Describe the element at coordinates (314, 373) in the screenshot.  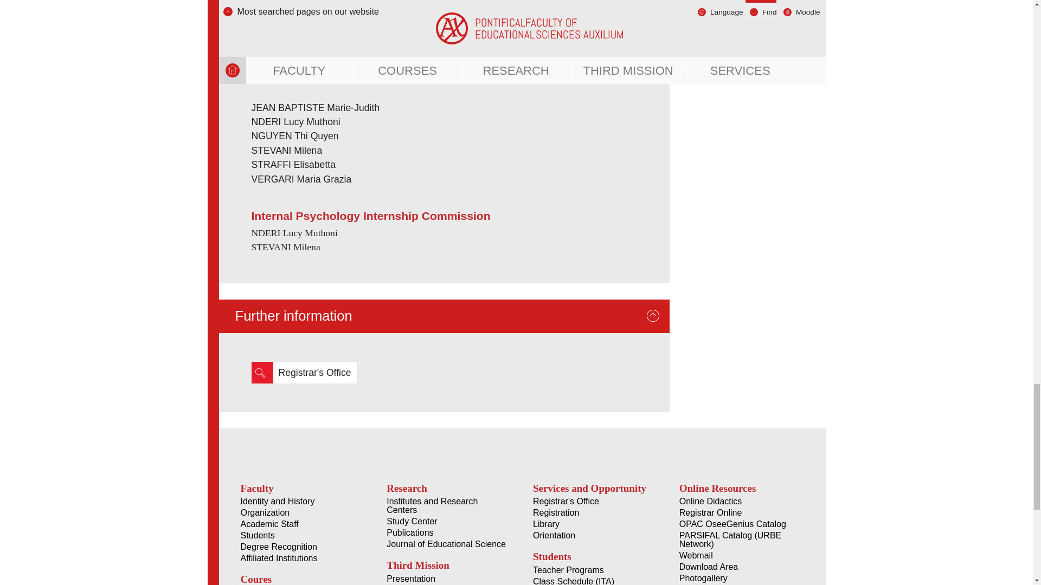
I see `Registrar's Office` at that location.